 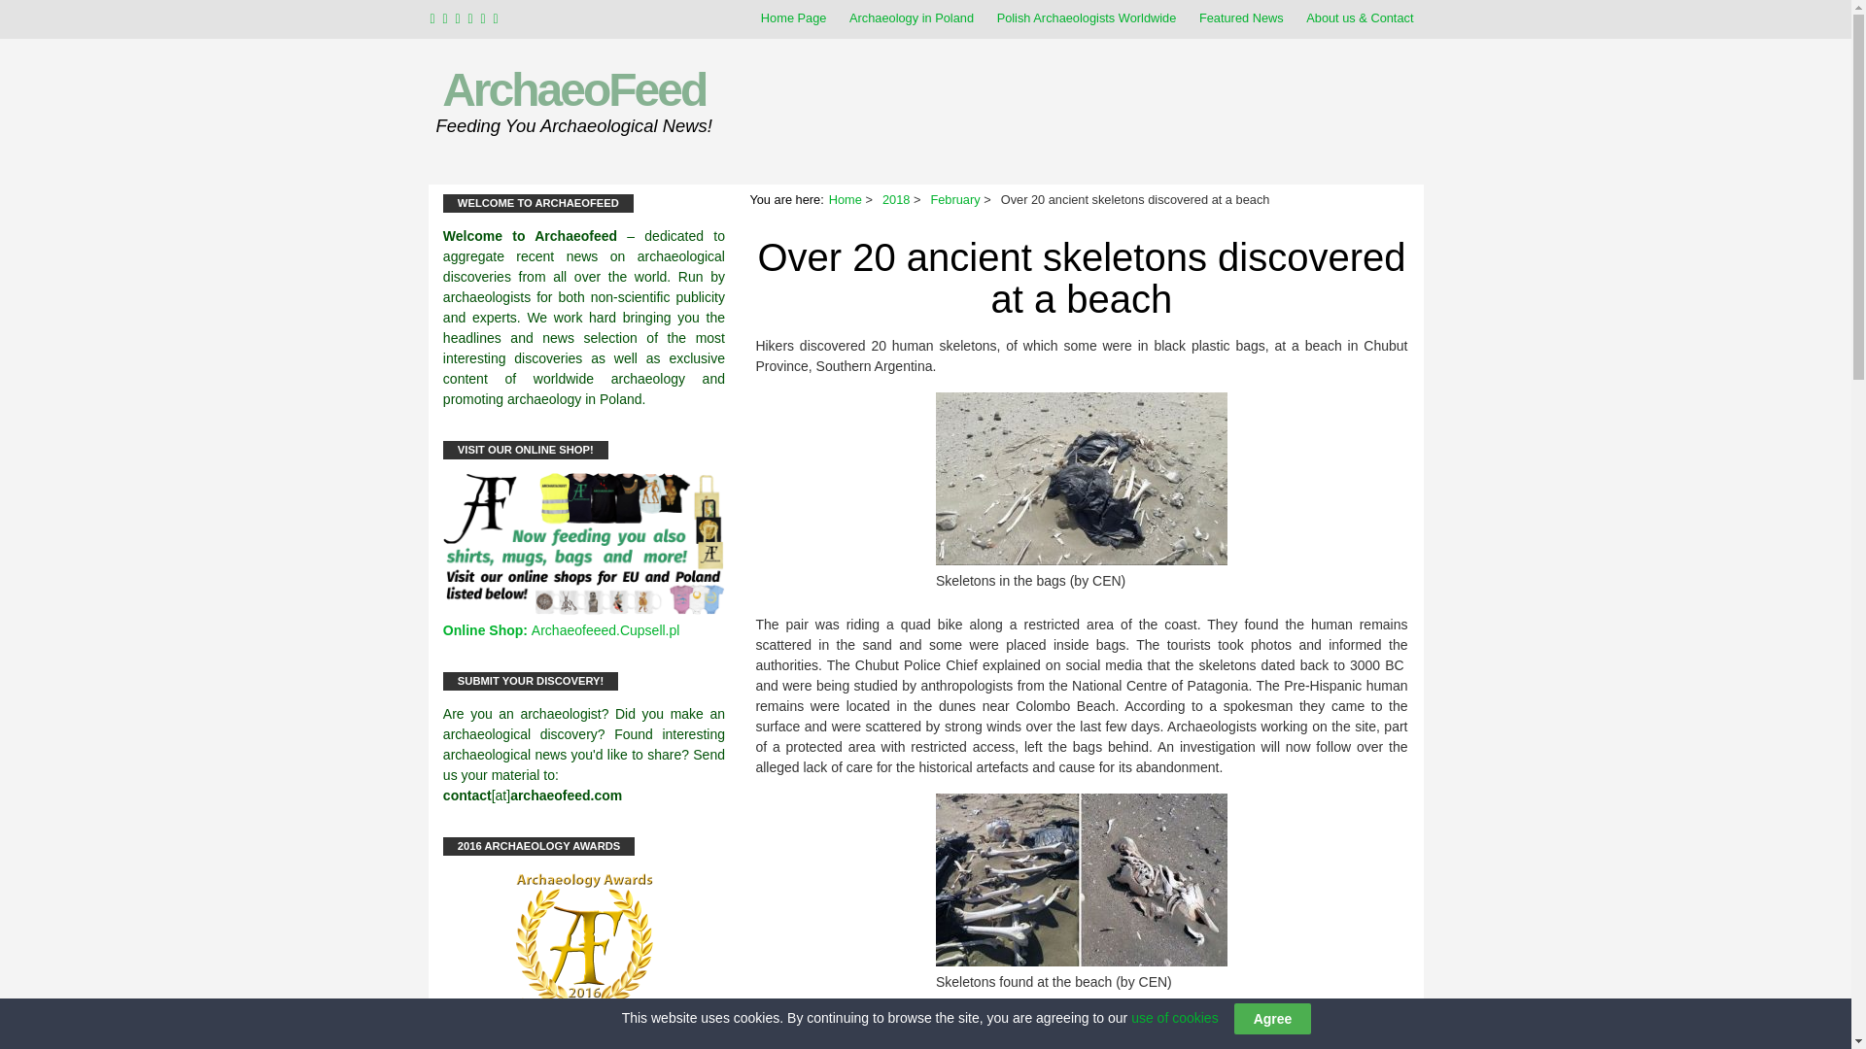 I want to click on Polish Archaeologists Worldwide, so click(x=1087, y=17).